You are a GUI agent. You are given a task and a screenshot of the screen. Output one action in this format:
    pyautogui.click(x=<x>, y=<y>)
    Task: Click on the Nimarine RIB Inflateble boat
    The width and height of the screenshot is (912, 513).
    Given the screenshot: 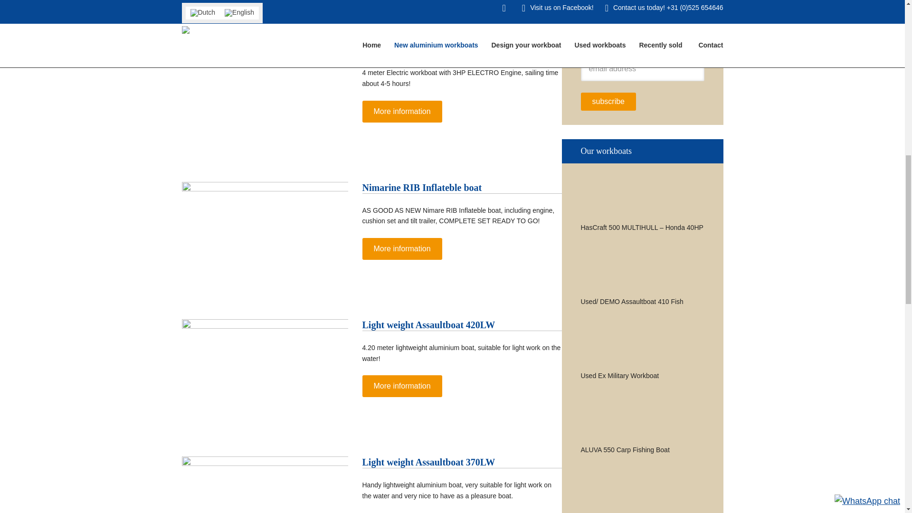 What is the action you would take?
    pyautogui.click(x=422, y=188)
    